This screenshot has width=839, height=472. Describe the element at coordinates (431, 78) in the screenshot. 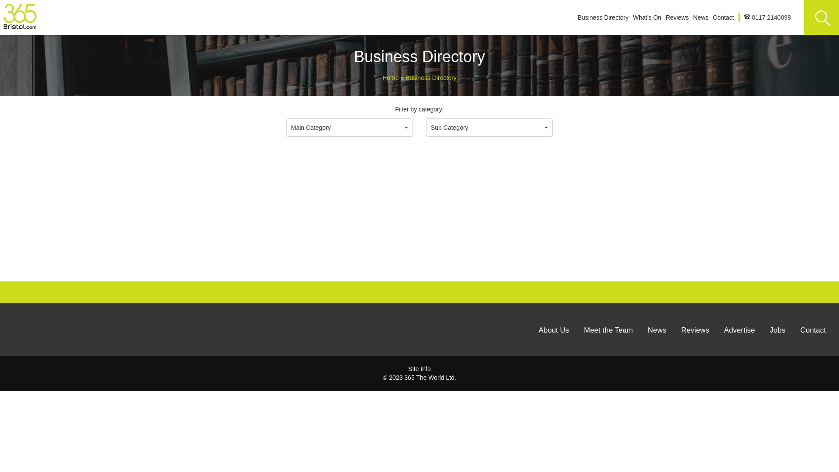

I see `Business Directory` at that location.